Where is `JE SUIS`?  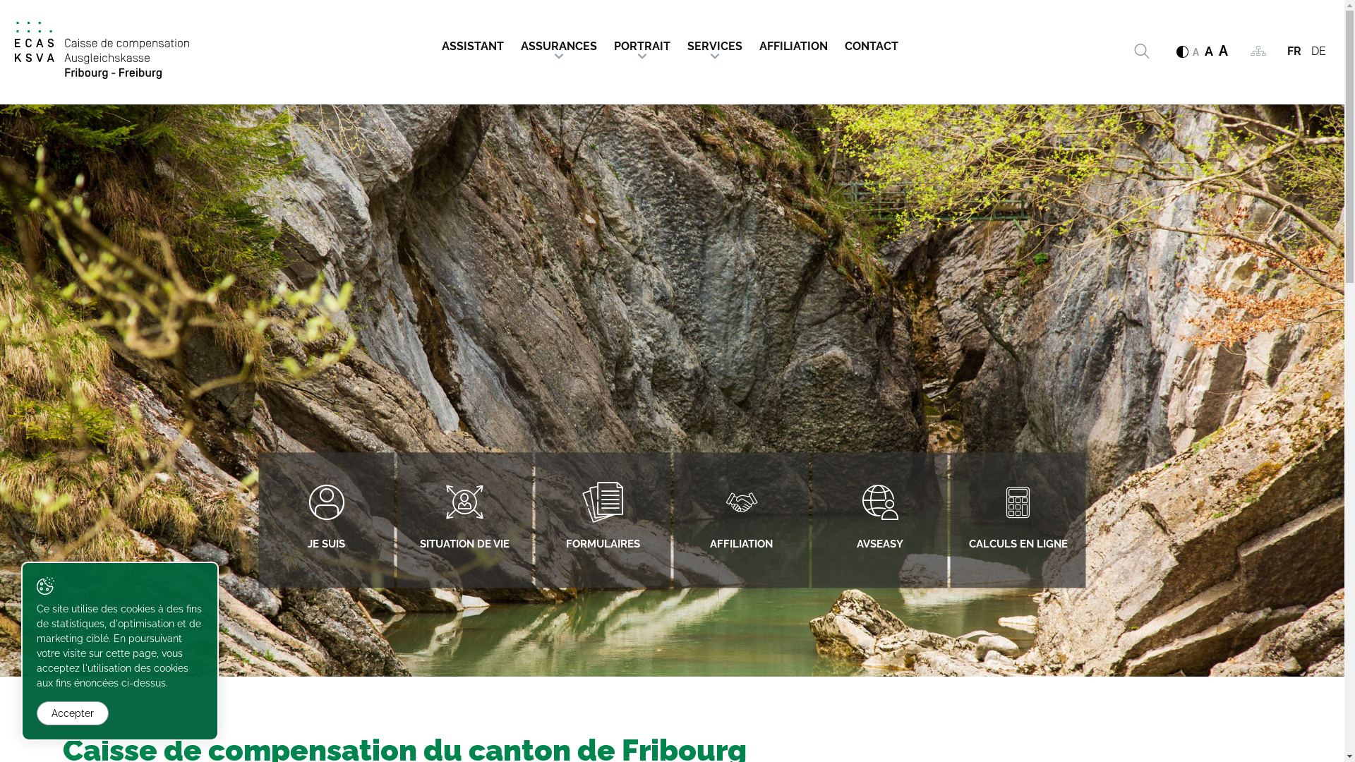
JE SUIS is located at coordinates (326, 521).